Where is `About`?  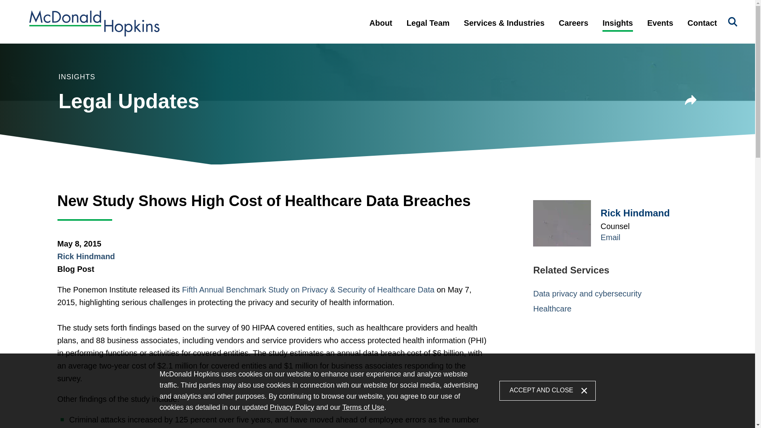
About is located at coordinates (380, 29).